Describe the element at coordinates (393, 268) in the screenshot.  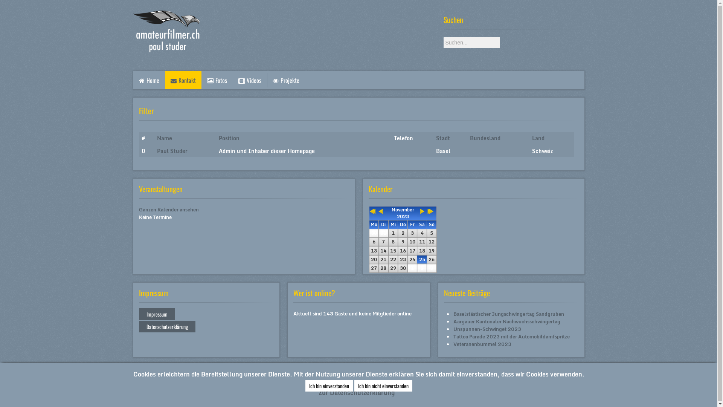
I see `29` at that location.